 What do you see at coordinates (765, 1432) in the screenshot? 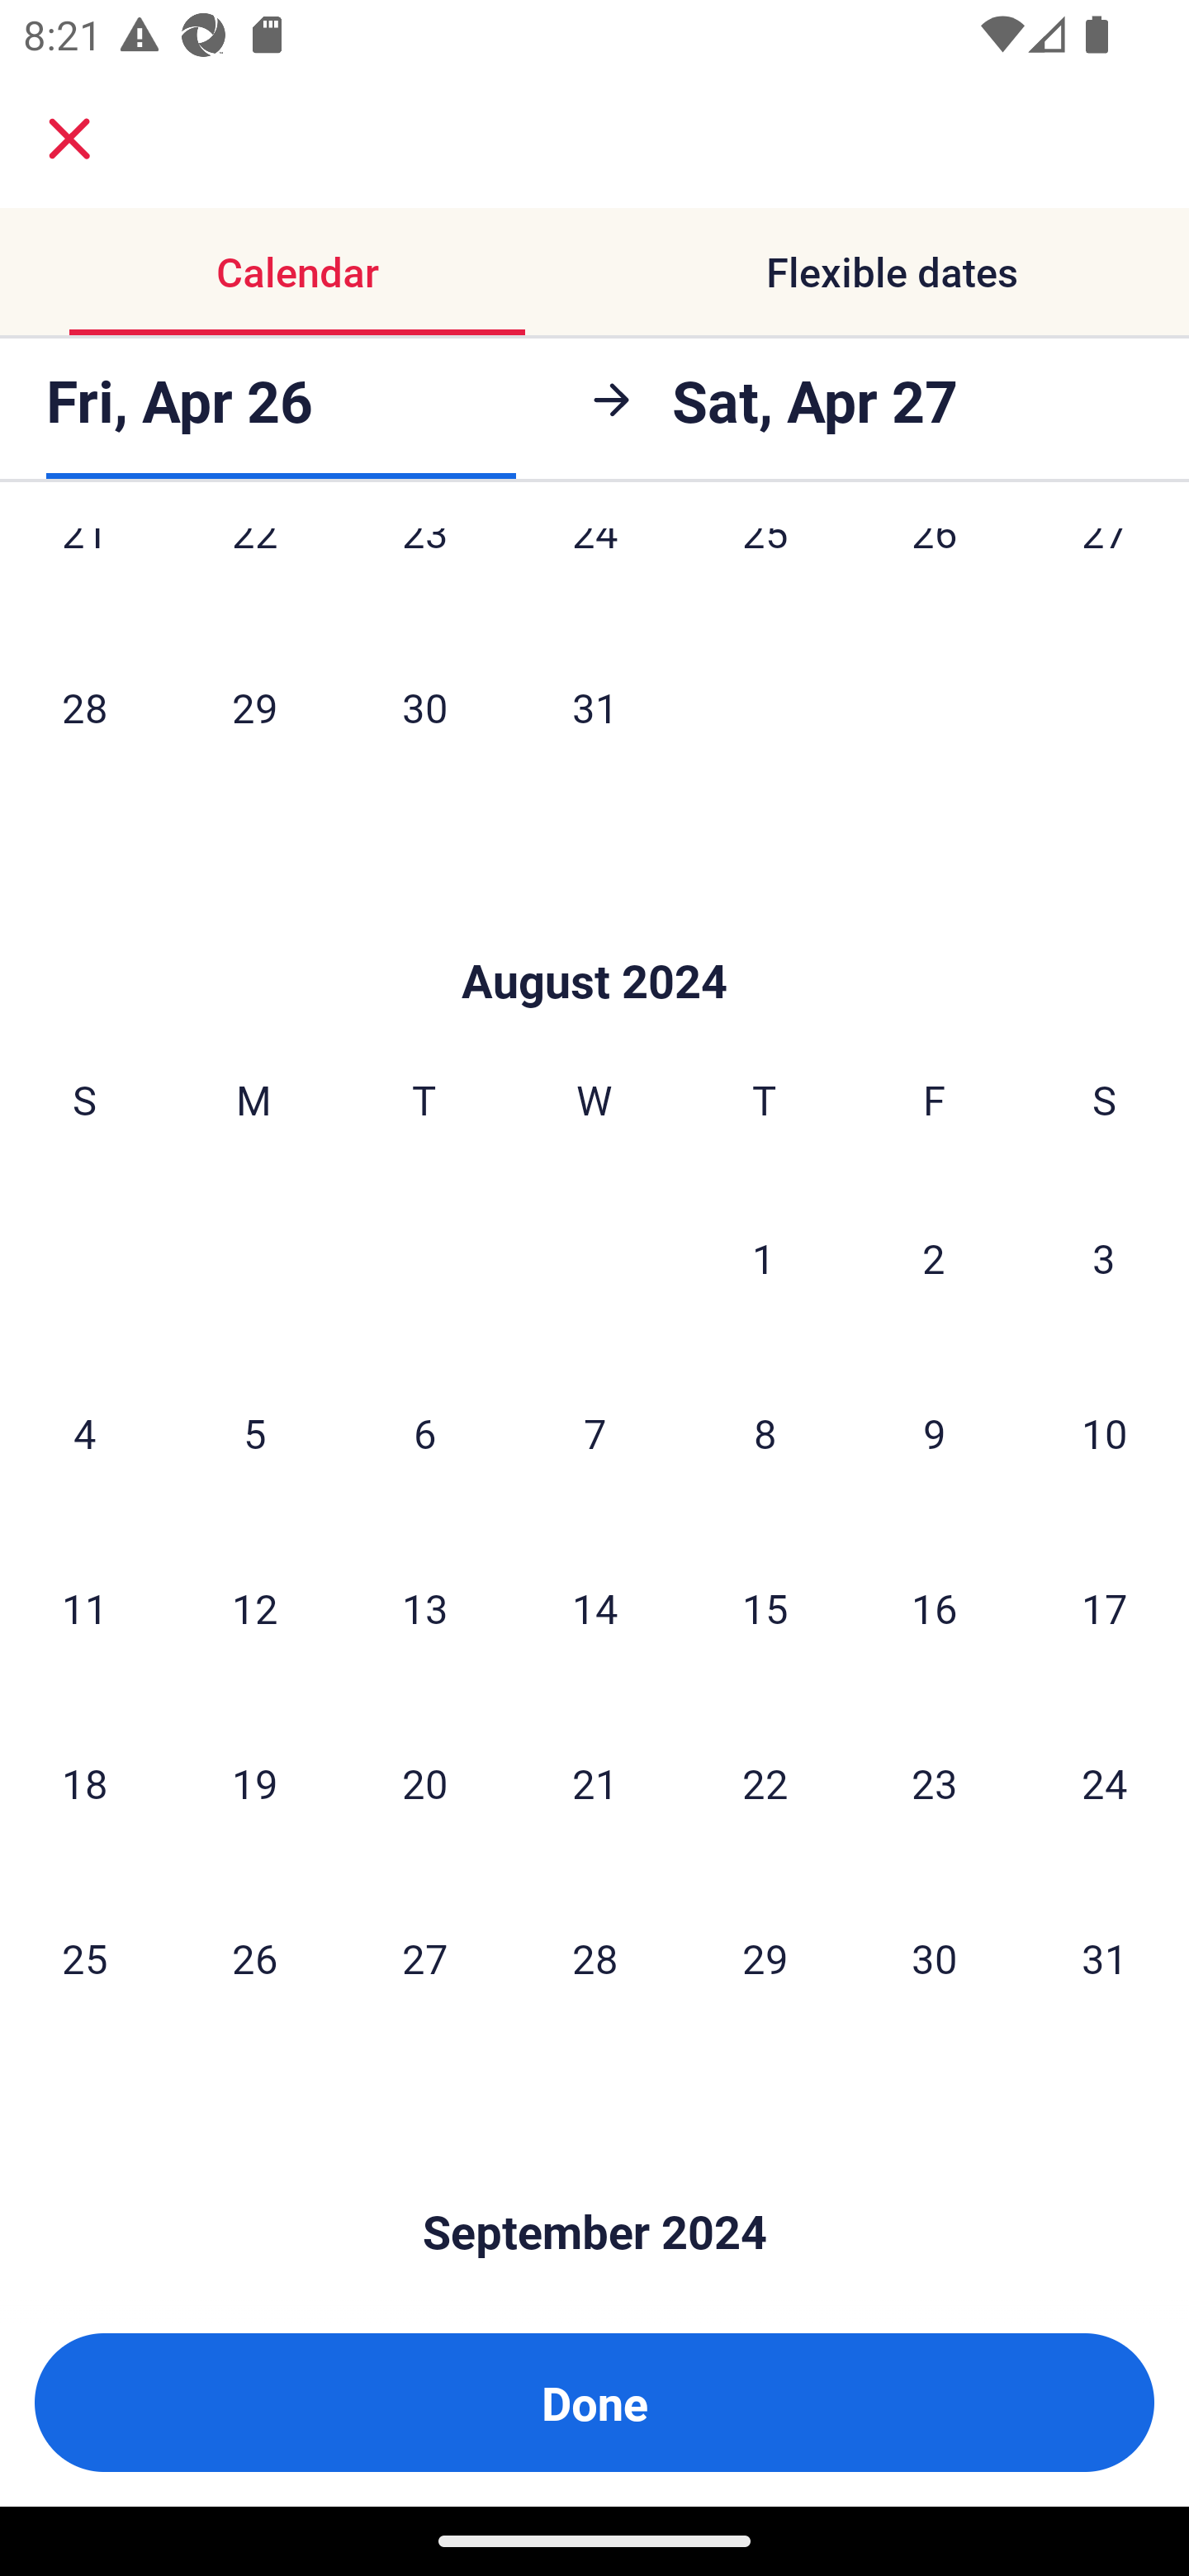
I see `8 Thursday, August 8, 2024` at bounding box center [765, 1432].